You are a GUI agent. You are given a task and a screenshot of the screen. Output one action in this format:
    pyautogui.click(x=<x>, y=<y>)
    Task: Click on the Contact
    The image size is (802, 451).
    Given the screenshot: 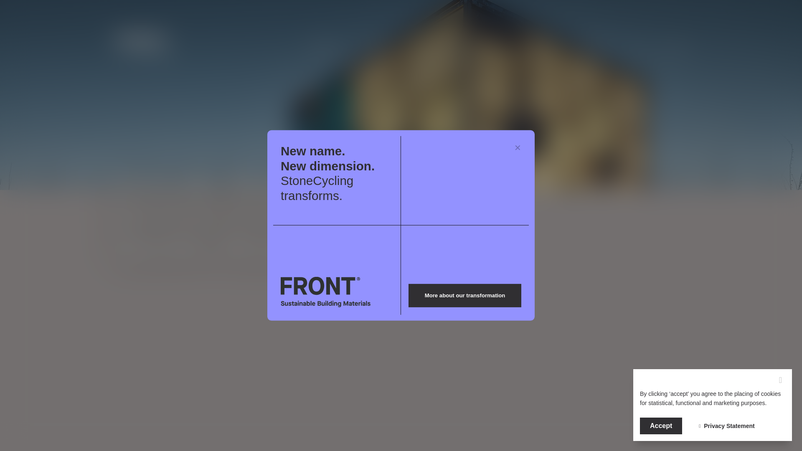 What is the action you would take?
    pyautogui.click(x=593, y=47)
    